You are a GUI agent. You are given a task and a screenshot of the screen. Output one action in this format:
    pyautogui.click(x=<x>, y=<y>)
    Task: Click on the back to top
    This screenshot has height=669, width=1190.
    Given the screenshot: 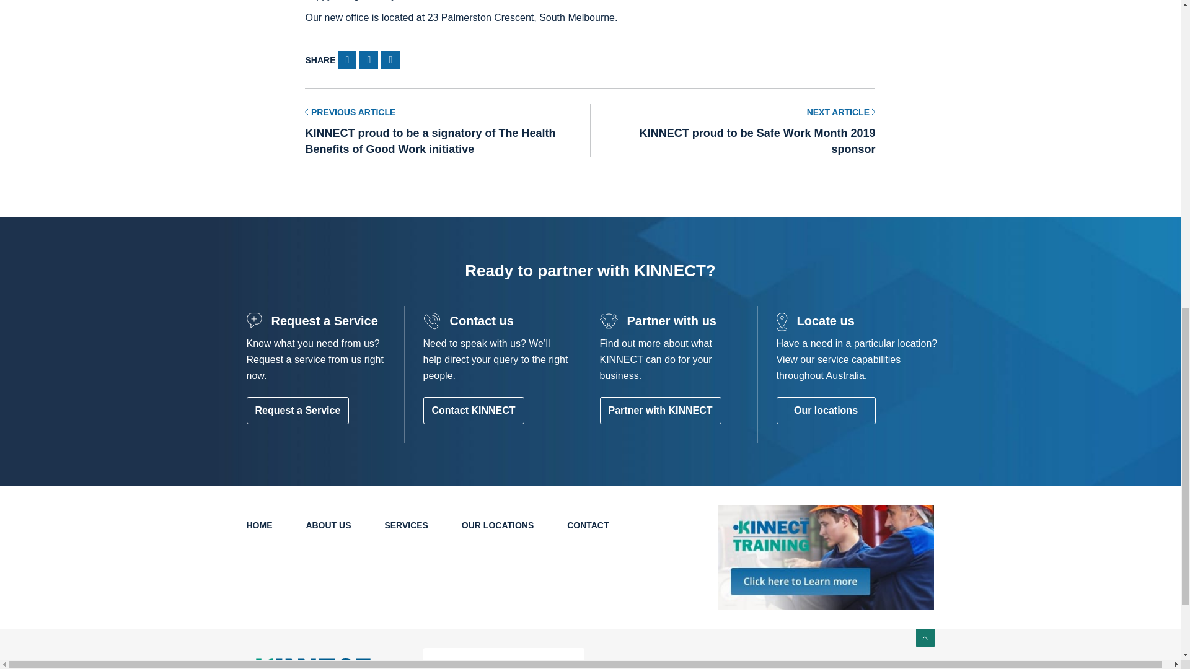 What is the action you would take?
    pyautogui.click(x=925, y=638)
    